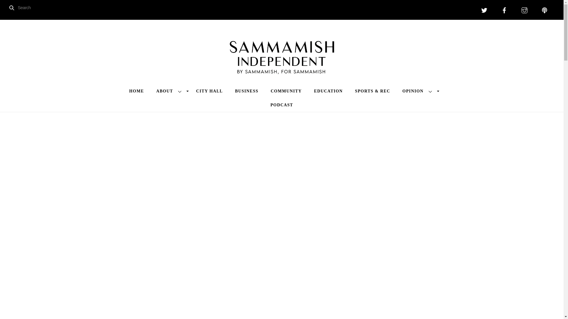 Image resolution: width=568 pixels, height=319 pixels. I want to click on BUSINESS, so click(246, 91).